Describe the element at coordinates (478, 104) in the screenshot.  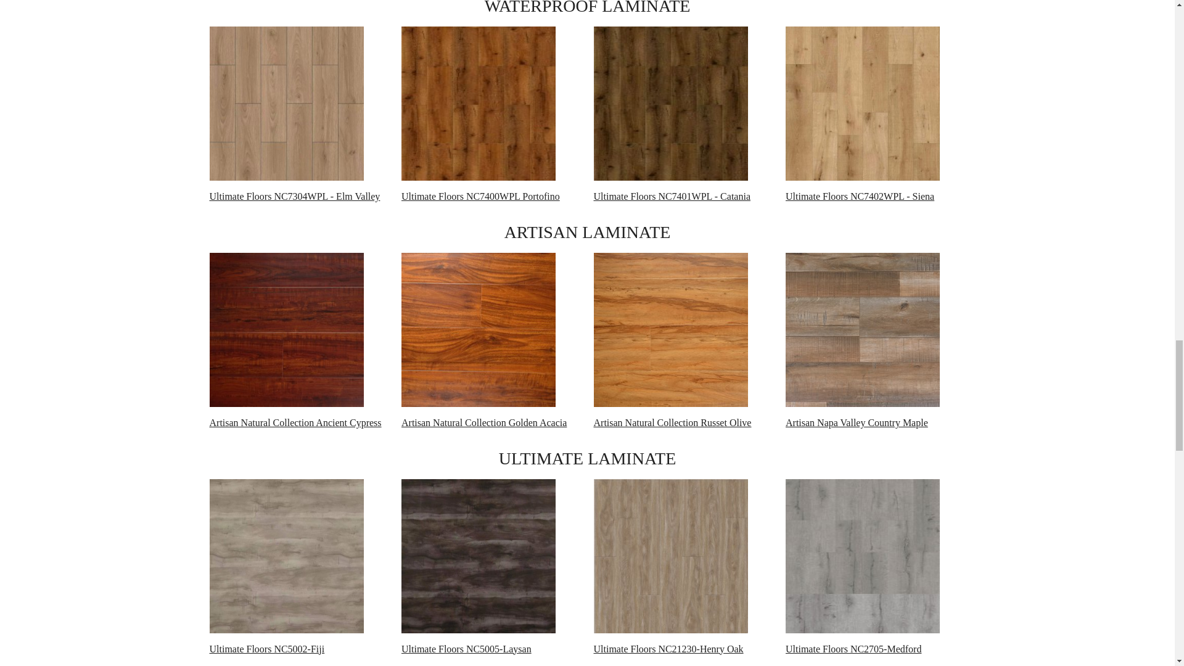
I see `Ultimate Floors NC7400WPL Portofino` at that location.